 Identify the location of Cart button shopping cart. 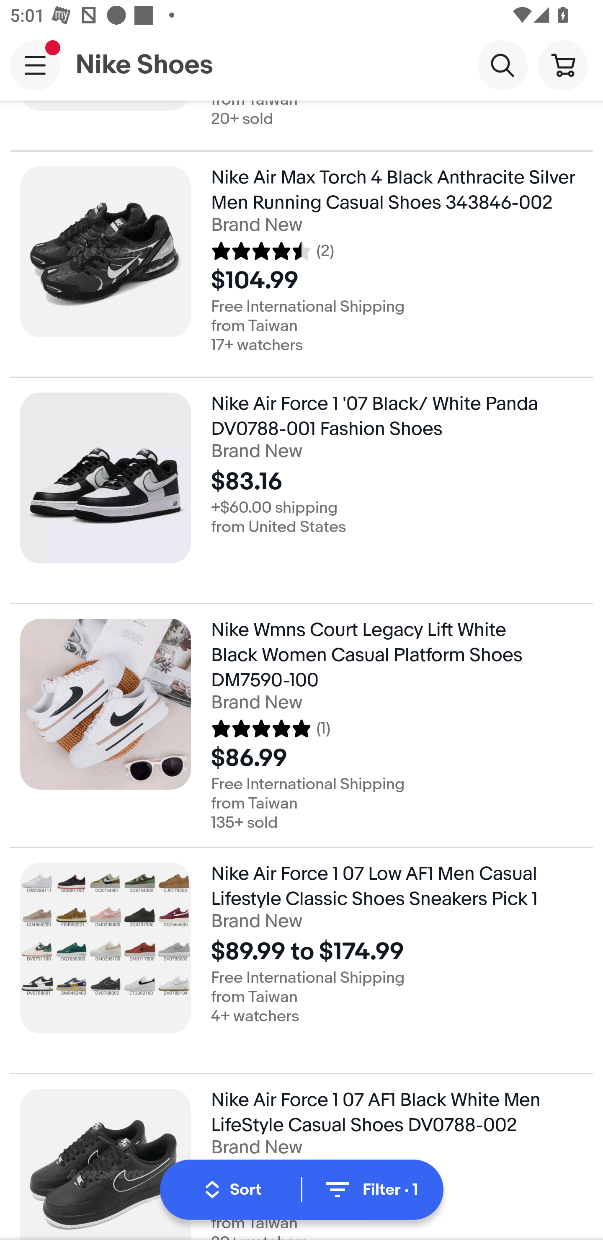
(562, 65).